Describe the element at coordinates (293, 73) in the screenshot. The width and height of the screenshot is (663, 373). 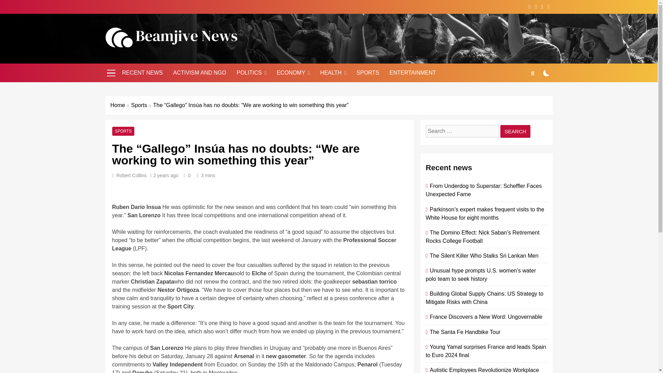
I see `ECONOMY` at that location.